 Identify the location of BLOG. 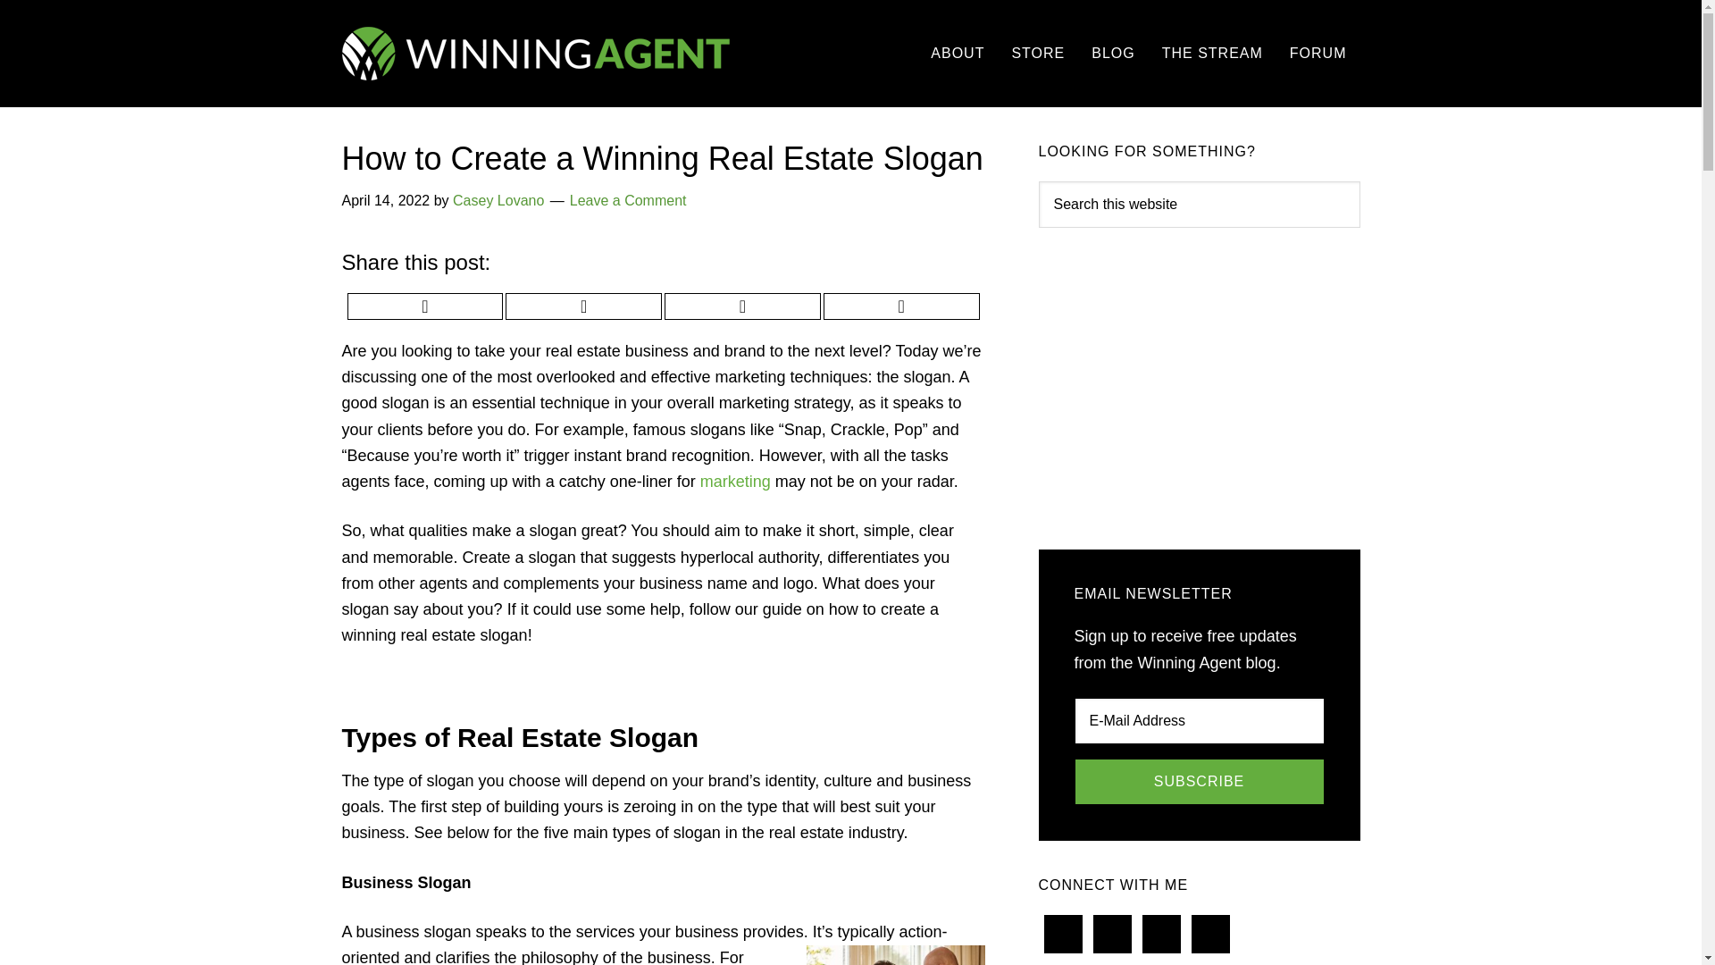
(1112, 54).